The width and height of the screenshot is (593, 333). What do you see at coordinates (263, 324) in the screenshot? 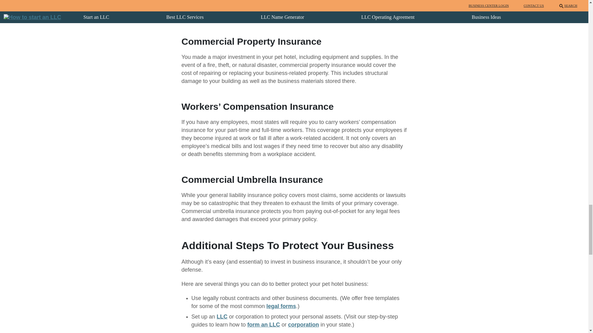
I see `form an LLC` at bounding box center [263, 324].